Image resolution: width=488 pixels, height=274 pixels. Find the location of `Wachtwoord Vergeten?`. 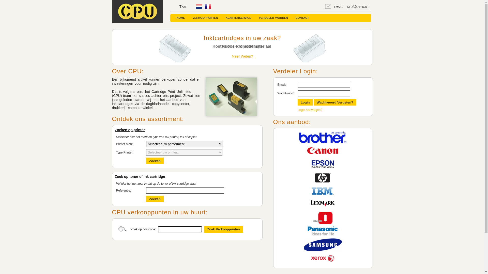

Wachtwoord Vergeten? is located at coordinates (335, 102).